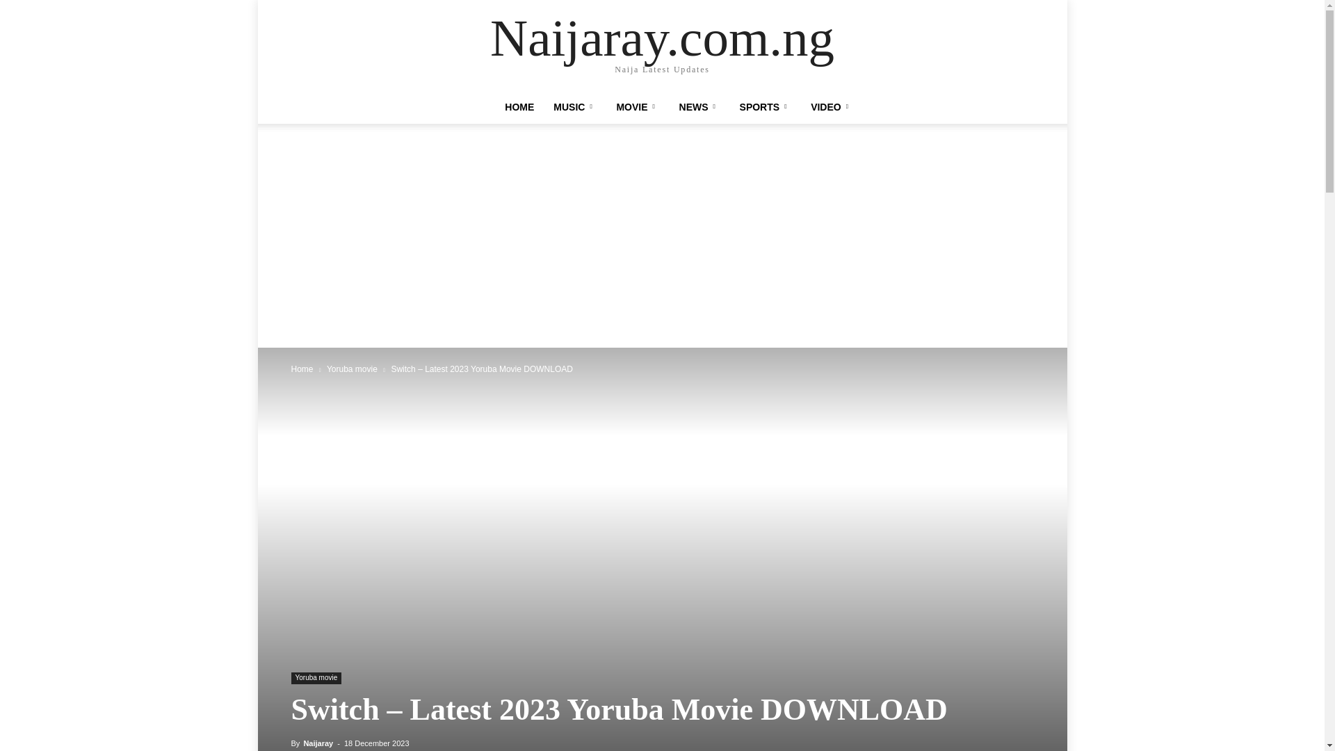 The height and width of the screenshot is (751, 1335). What do you see at coordinates (662, 46) in the screenshot?
I see `Naijaray.com.ng Naija Latest Updates` at bounding box center [662, 46].